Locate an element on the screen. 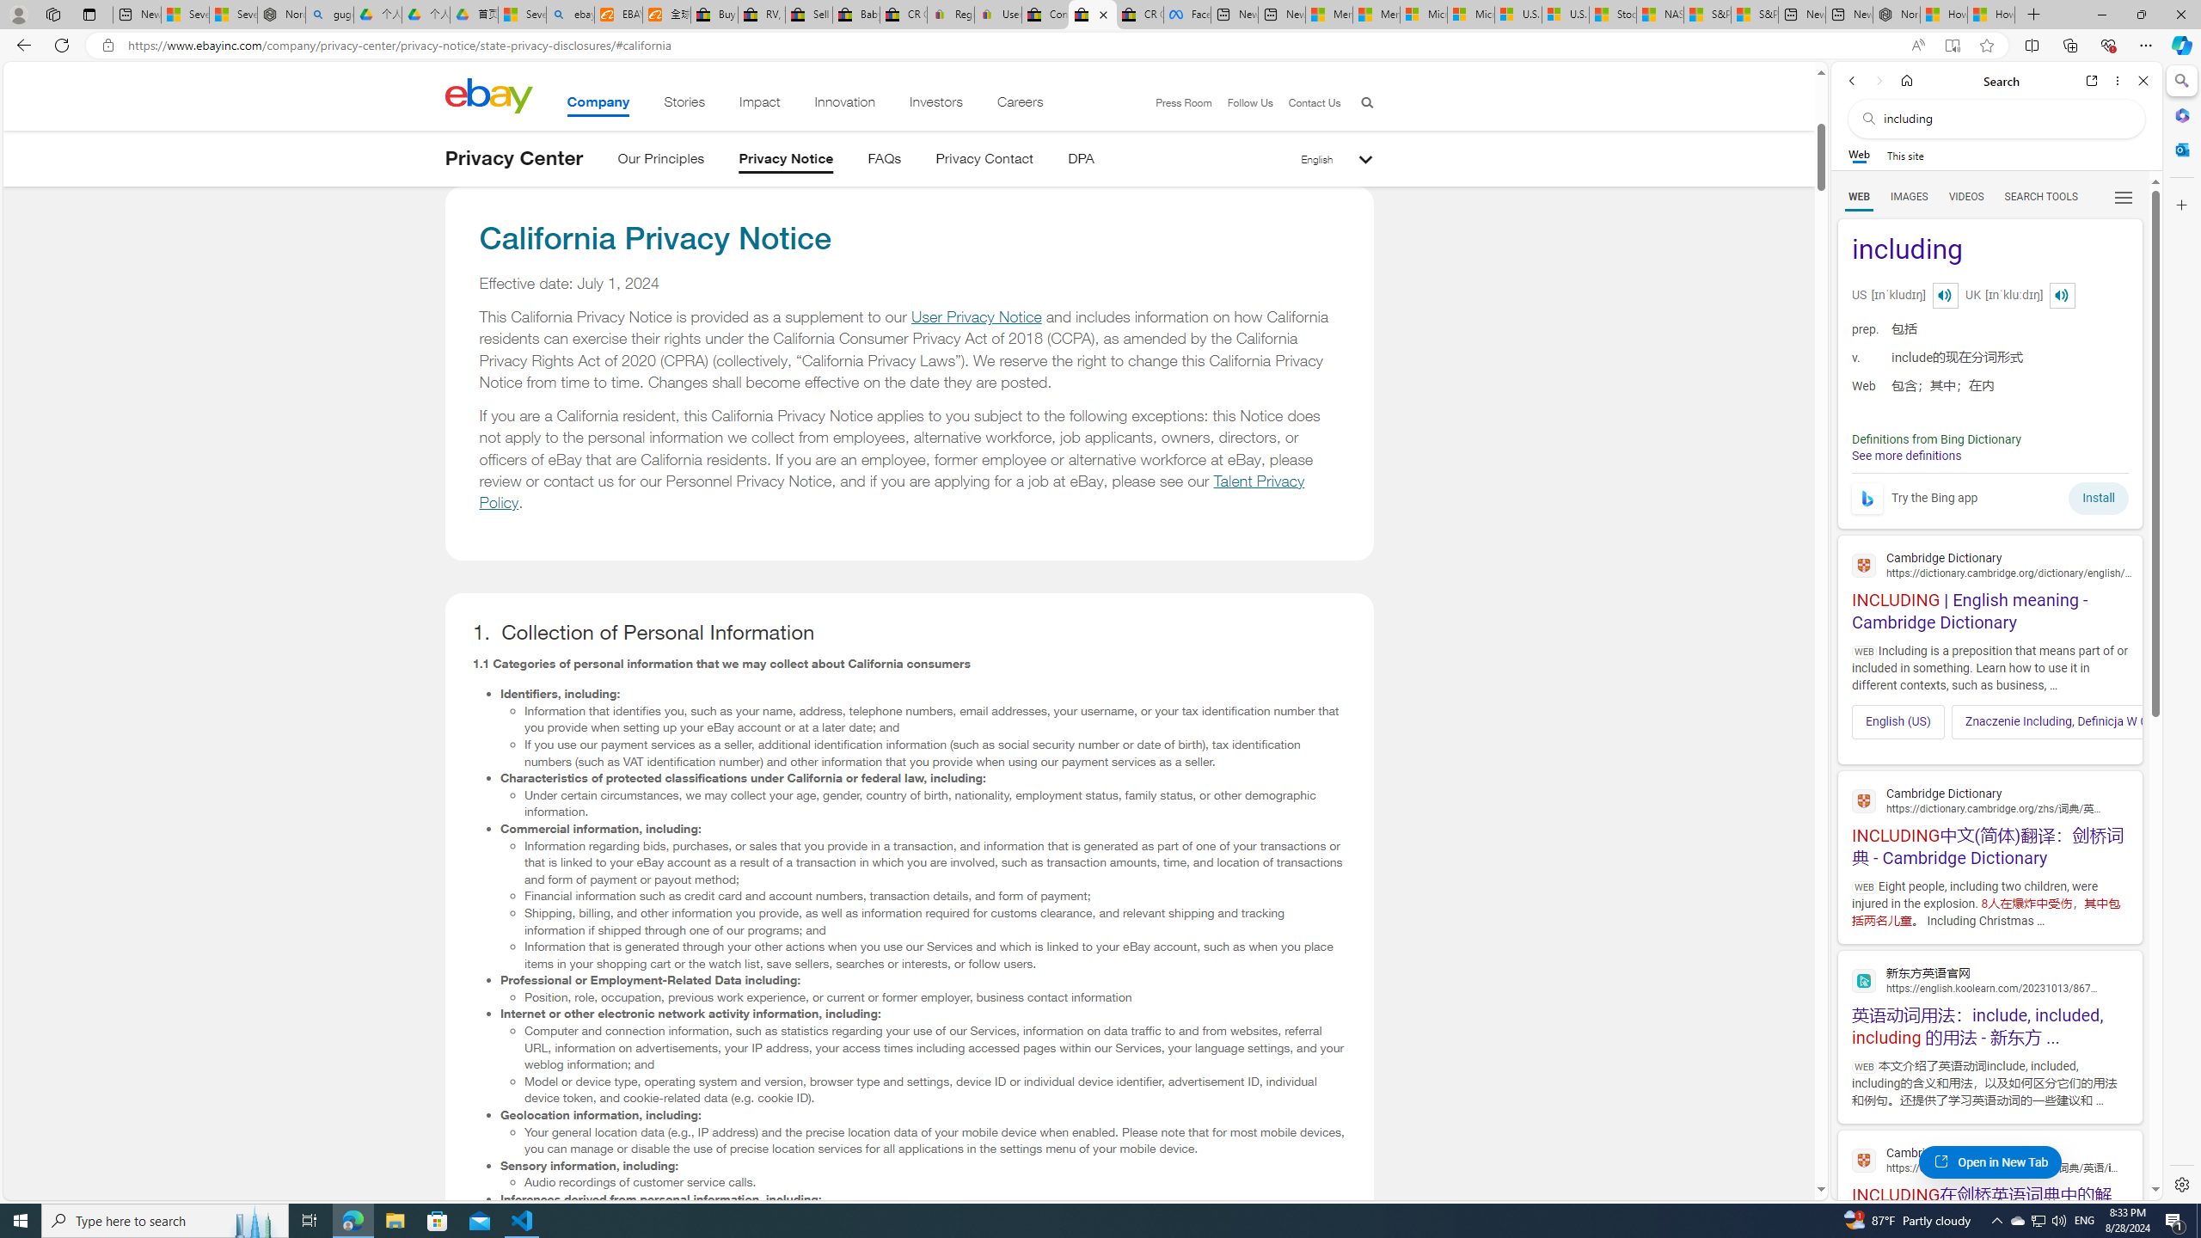  Talent Privacy Policy is located at coordinates (892, 492).